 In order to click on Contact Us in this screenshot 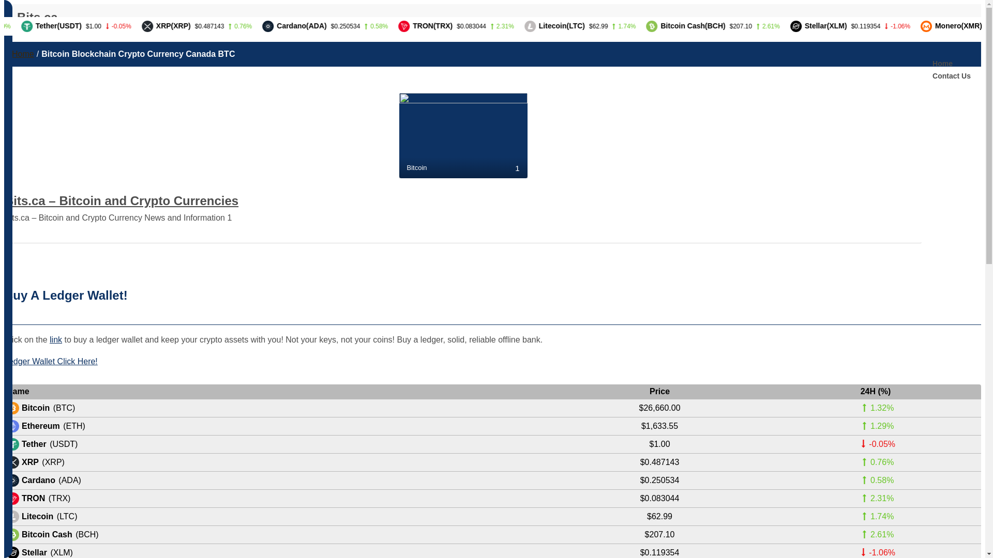, I will do `click(952, 76)`.